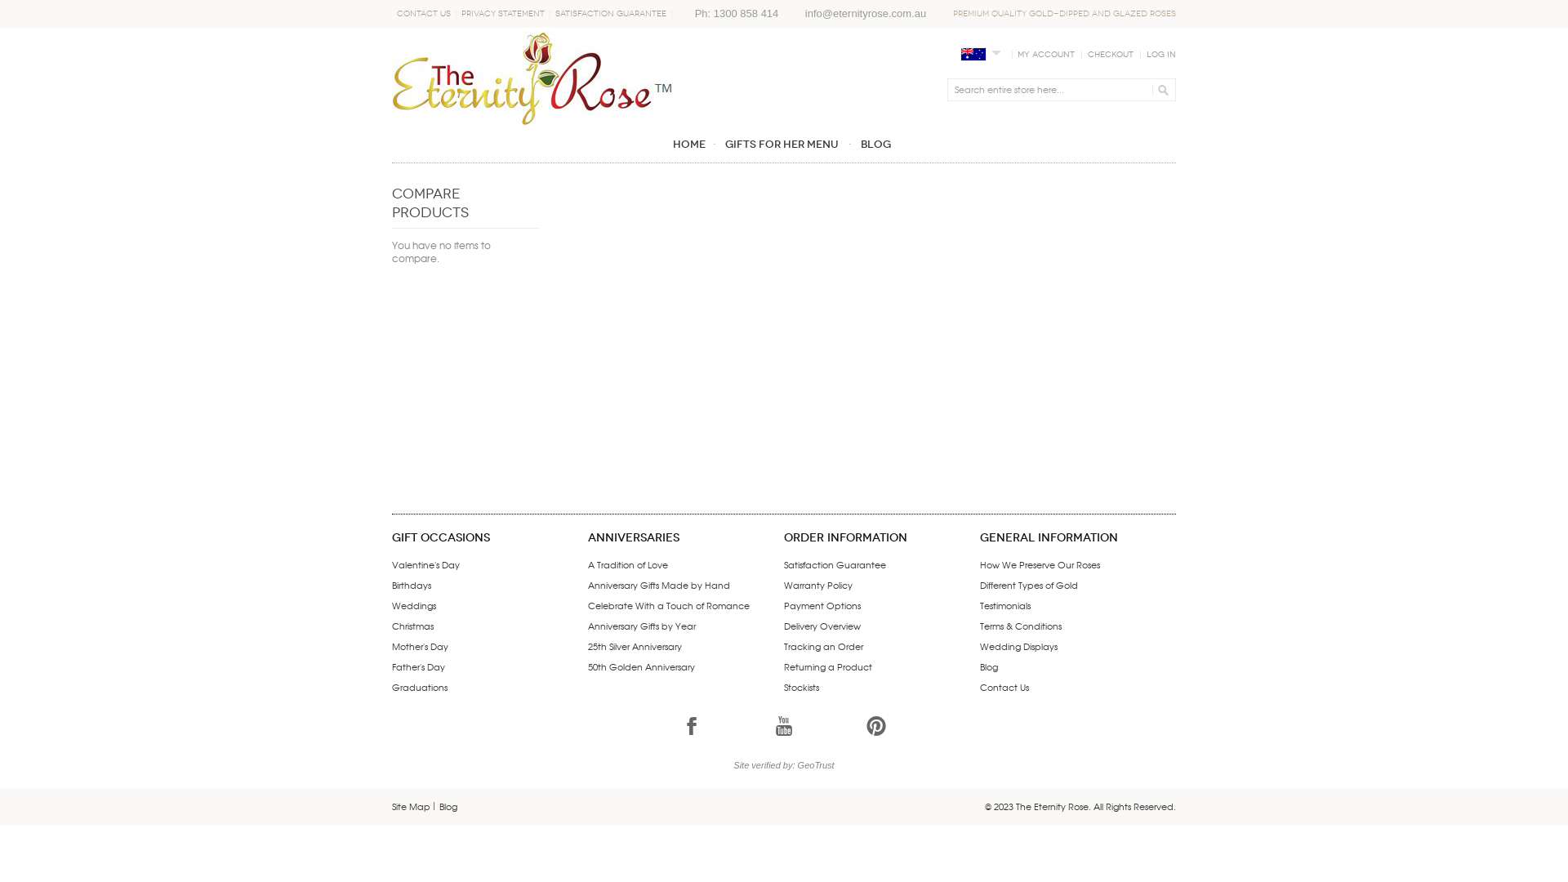  What do you see at coordinates (1040, 565) in the screenshot?
I see `How We Preserve Our Roses` at bounding box center [1040, 565].